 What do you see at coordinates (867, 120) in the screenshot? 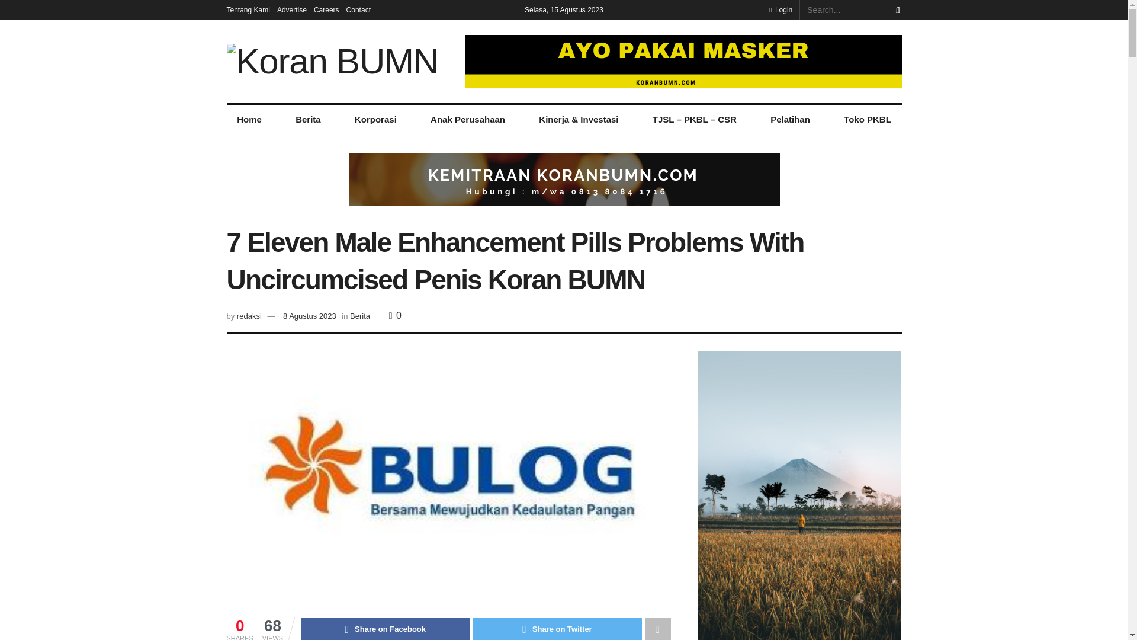
I see `Toko PKBL` at bounding box center [867, 120].